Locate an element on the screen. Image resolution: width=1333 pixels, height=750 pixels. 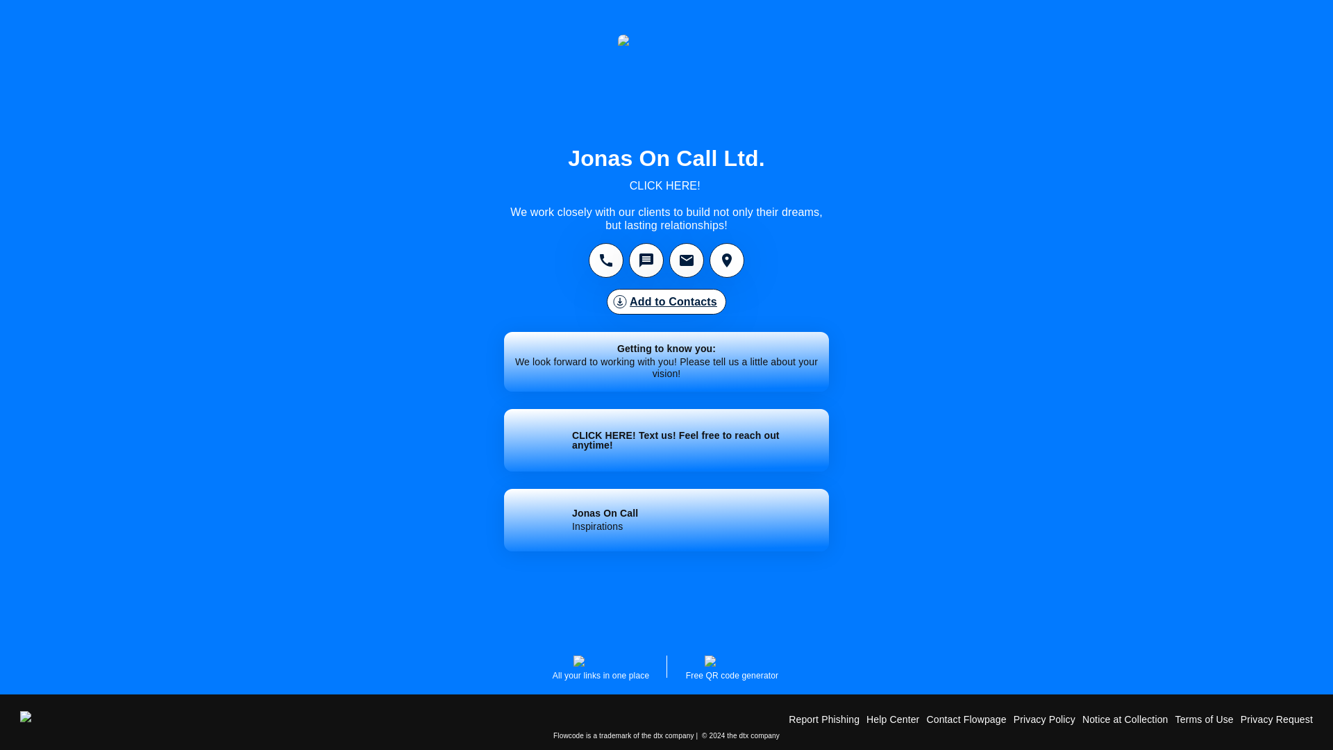
Contact Flowpage is located at coordinates (966, 719).